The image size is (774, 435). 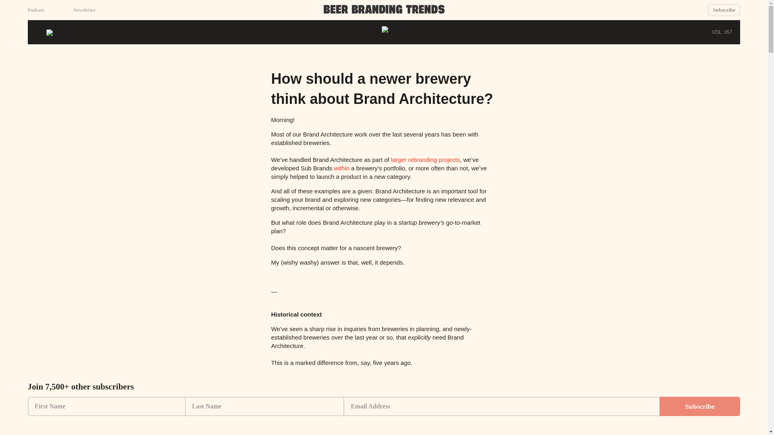 I want to click on Branded House, so click(x=422, y=419).